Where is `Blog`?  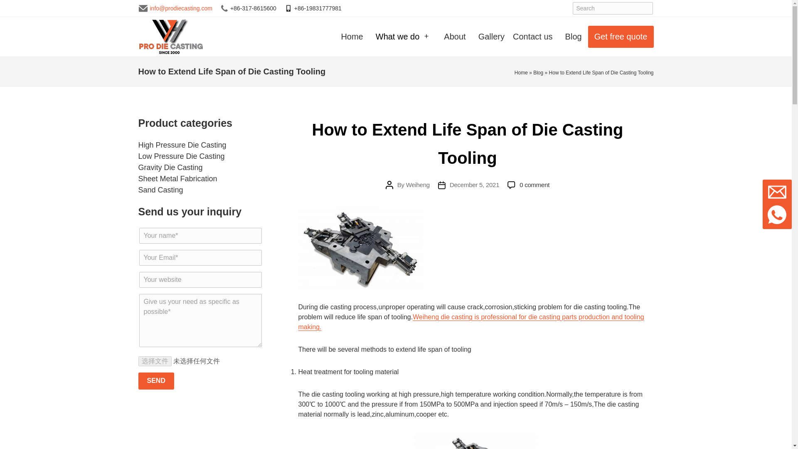
Blog is located at coordinates (538, 73).